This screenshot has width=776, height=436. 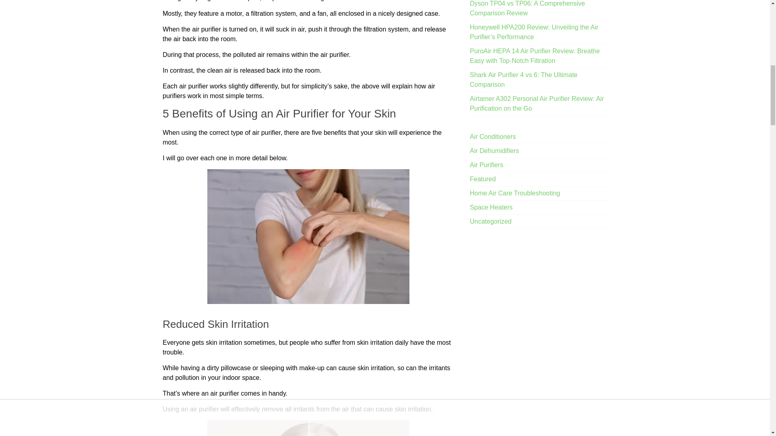 I want to click on Air Dehumidifiers, so click(x=495, y=150).